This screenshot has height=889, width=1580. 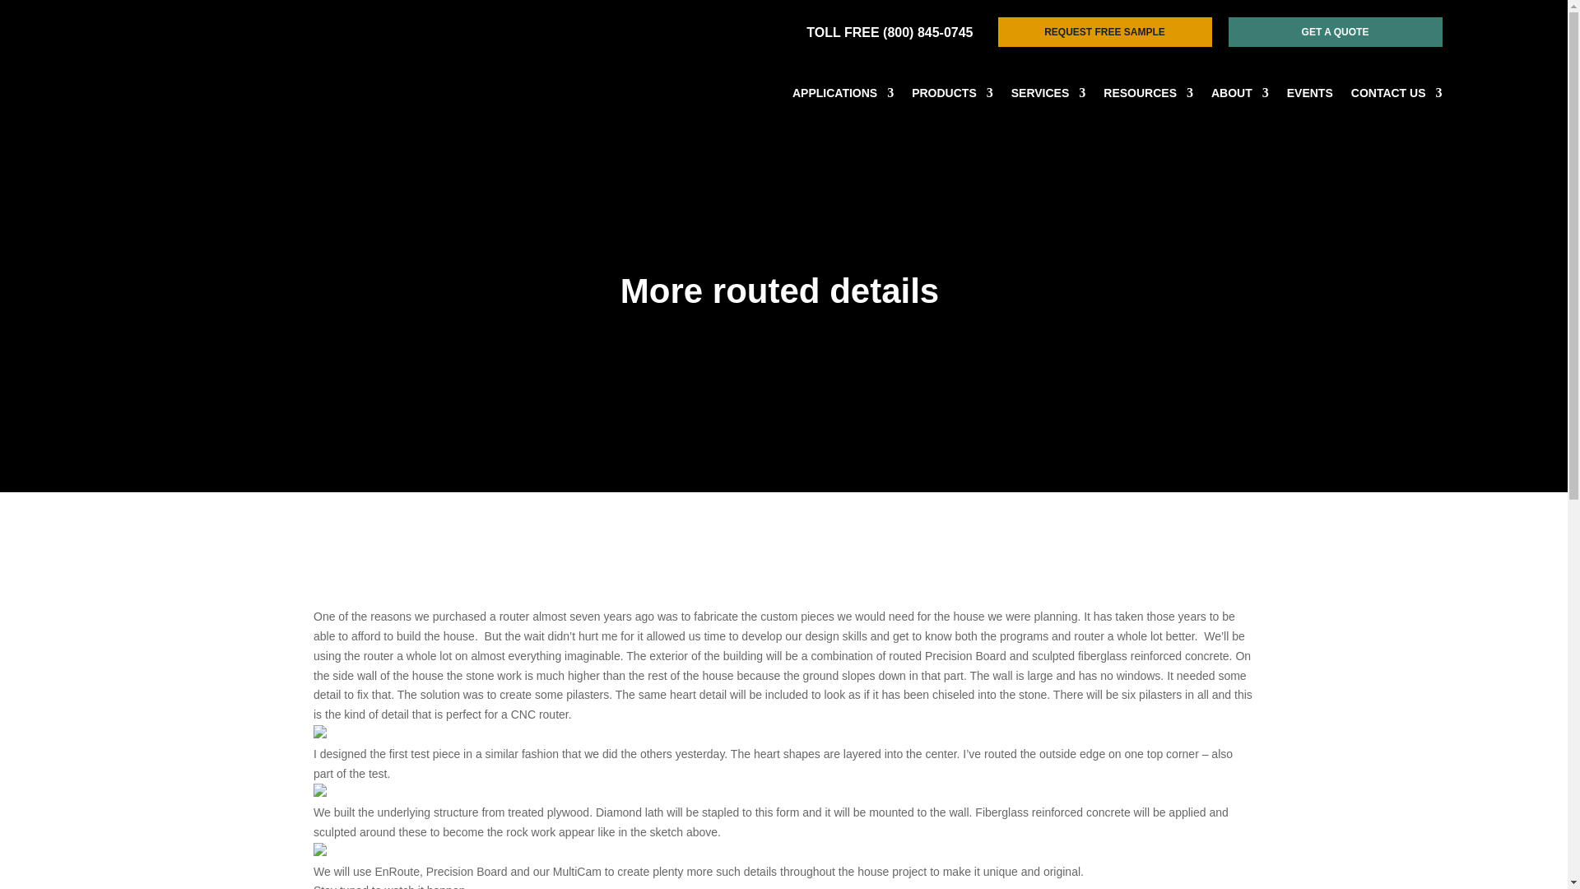 What do you see at coordinates (1147, 95) in the screenshot?
I see `RESOURCES` at bounding box center [1147, 95].